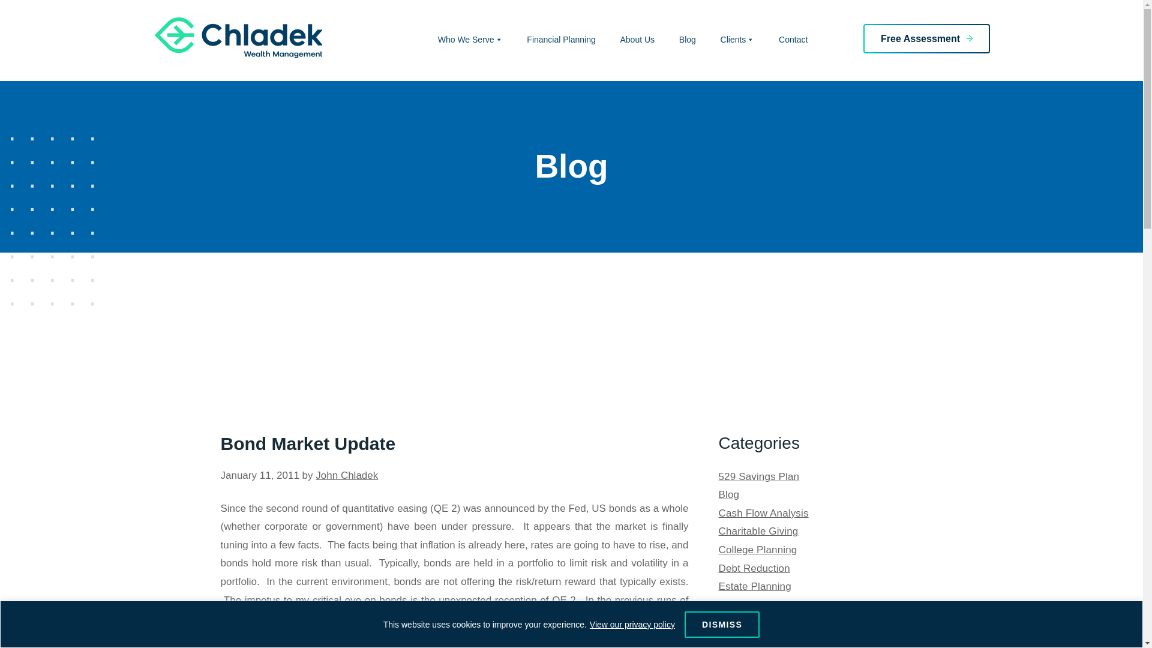 The image size is (1152, 648). I want to click on Chladek Wealth Management, so click(238, 38).